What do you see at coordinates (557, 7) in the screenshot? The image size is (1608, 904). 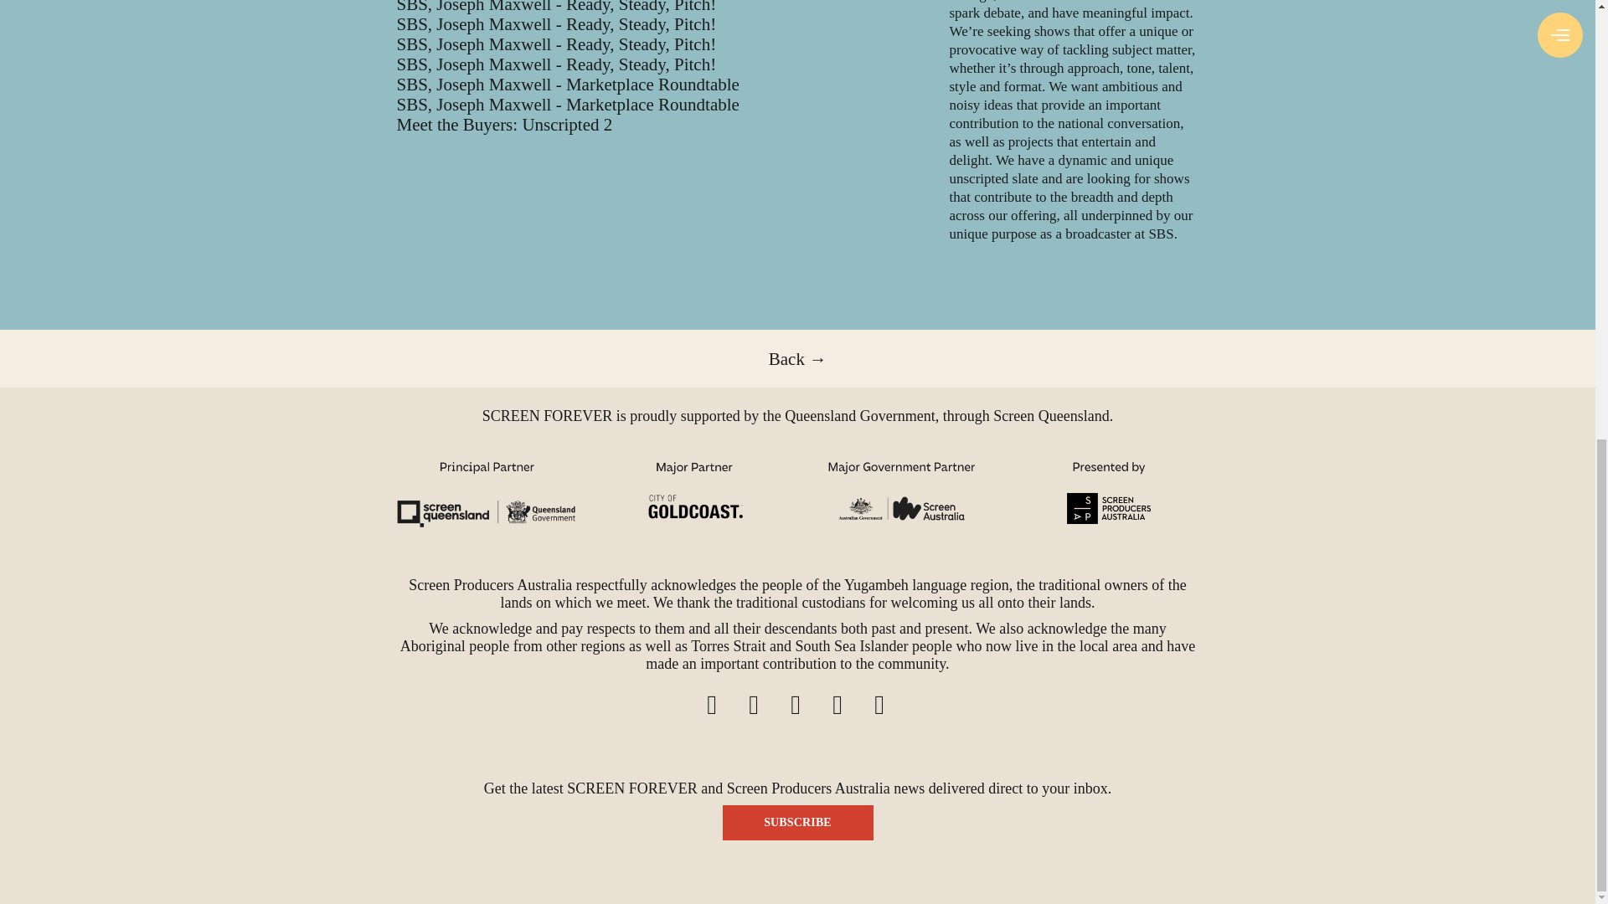 I see `SBS, Joseph Maxwell - Ready, Steady, Pitch!` at bounding box center [557, 7].